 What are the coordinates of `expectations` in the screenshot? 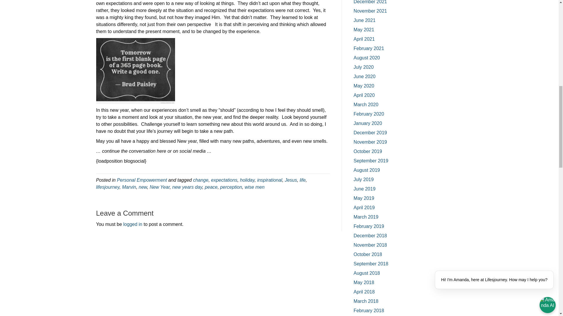 It's located at (224, 180).